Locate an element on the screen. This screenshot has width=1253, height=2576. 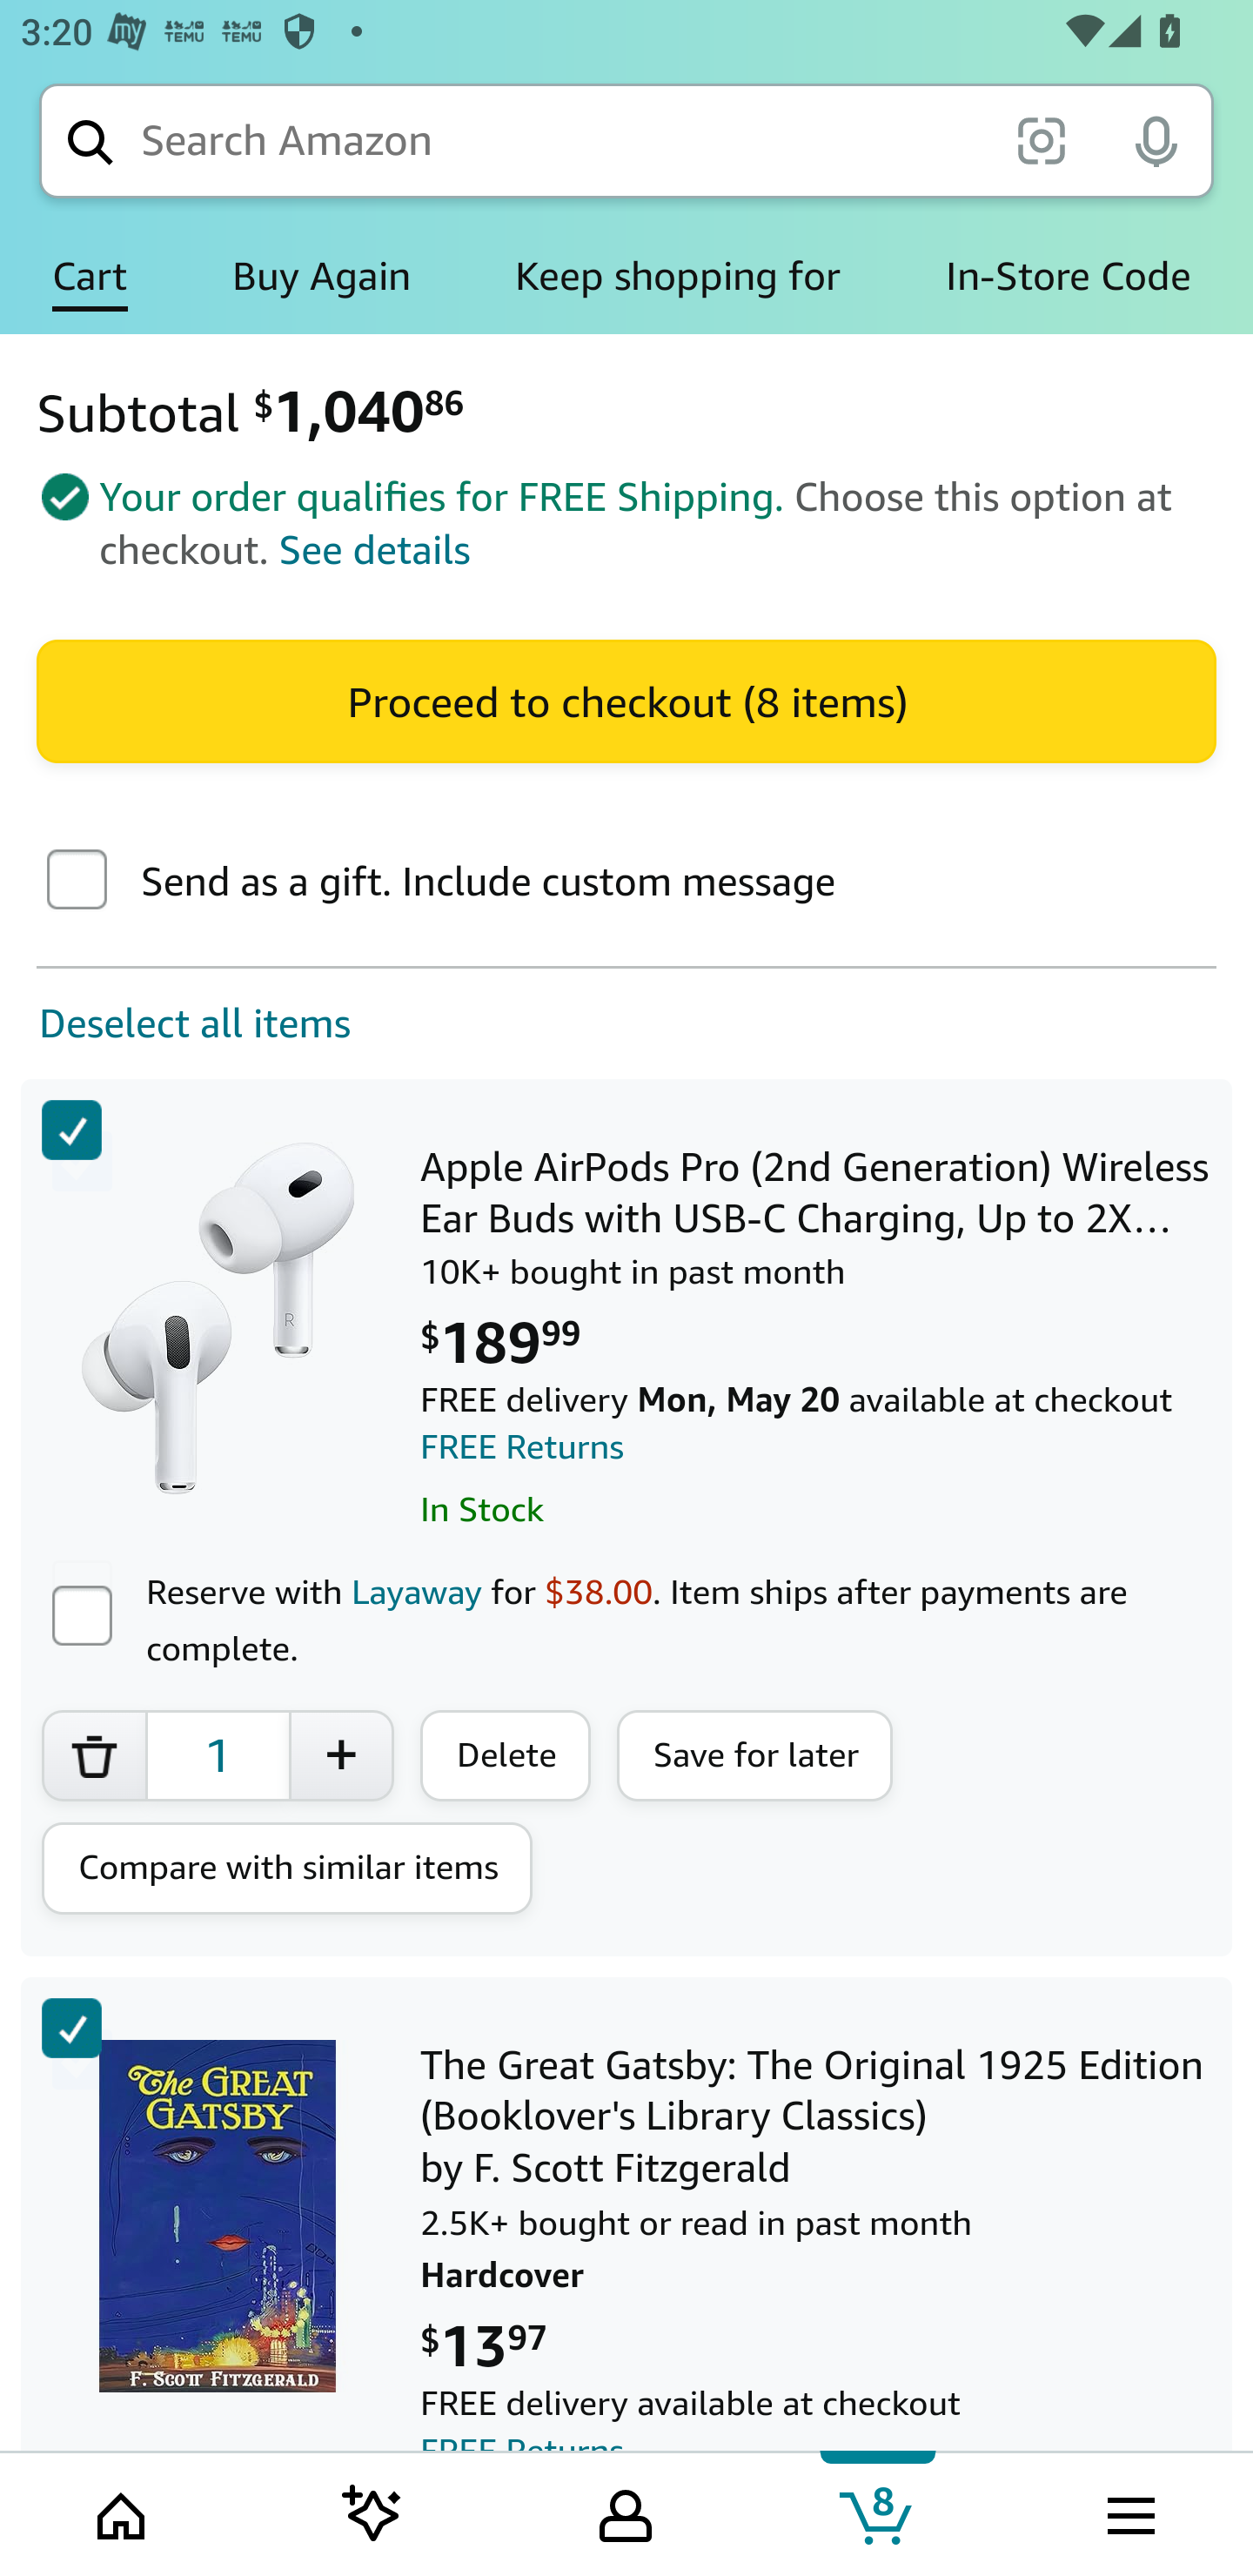
Save for later is located at coordinates (755, 1755).